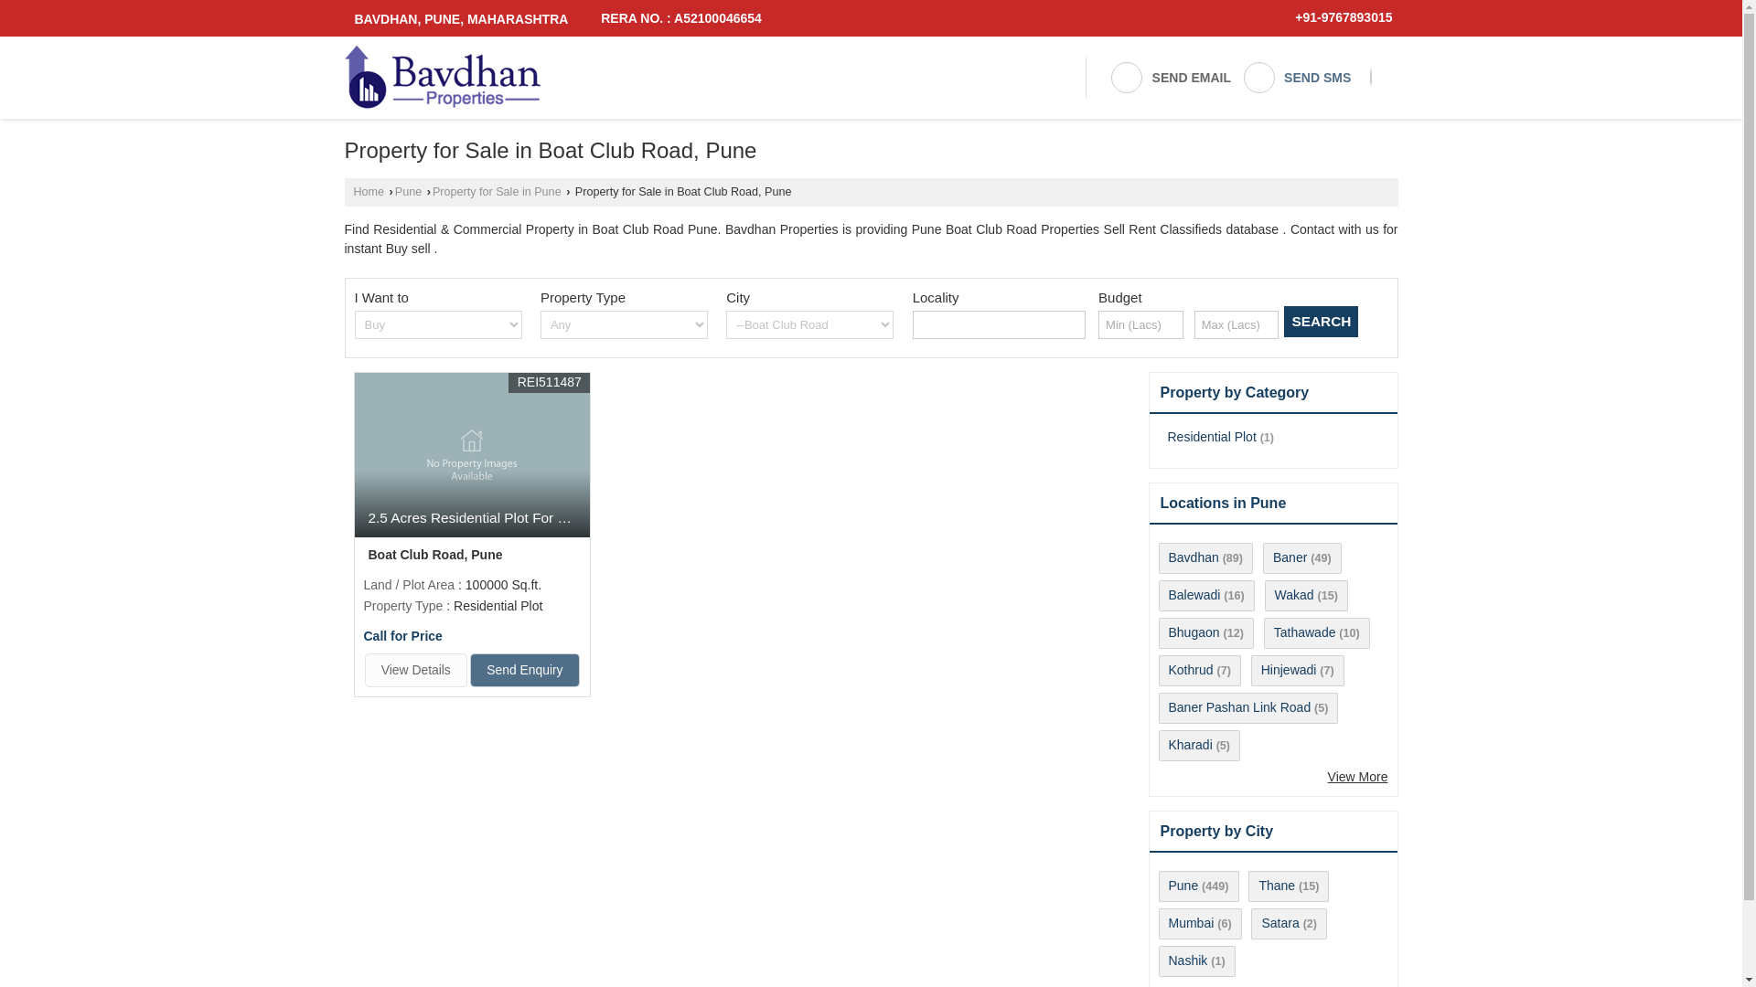 The width and height of the screenshot is (1756, 987). Describe the element at coordinates (441, 77) in the screenshot. I see `Bavdhan Properties` at that location.